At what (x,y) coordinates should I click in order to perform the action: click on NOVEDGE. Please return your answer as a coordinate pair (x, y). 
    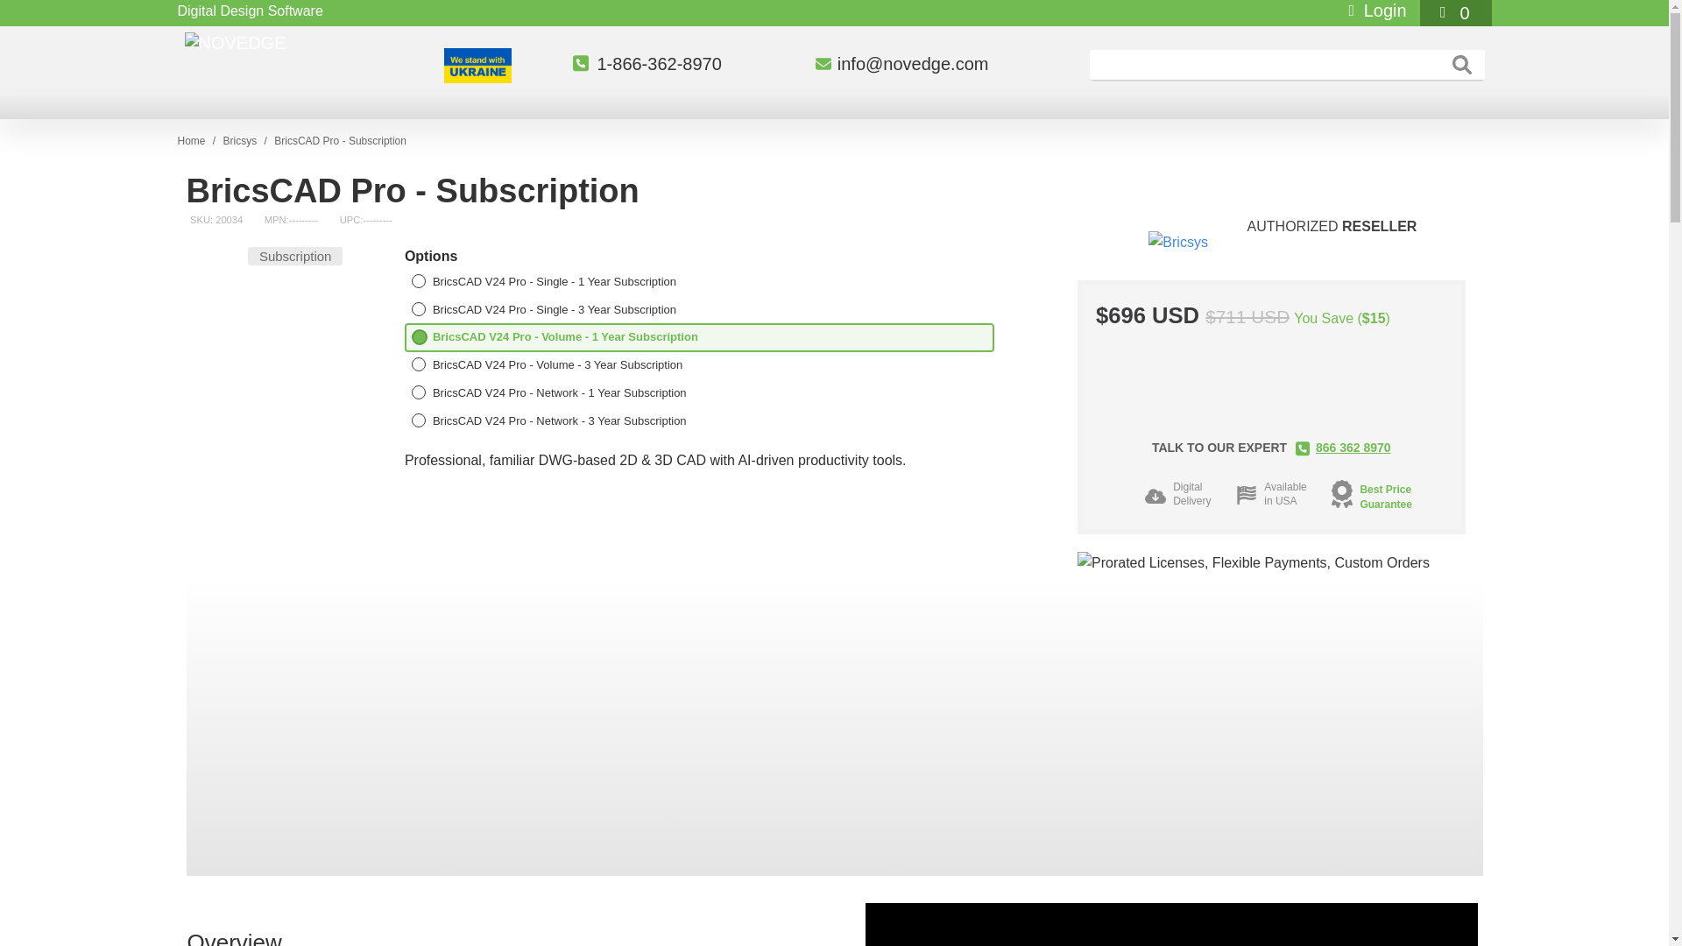
    Looking at the image, I should click on (314, 42).